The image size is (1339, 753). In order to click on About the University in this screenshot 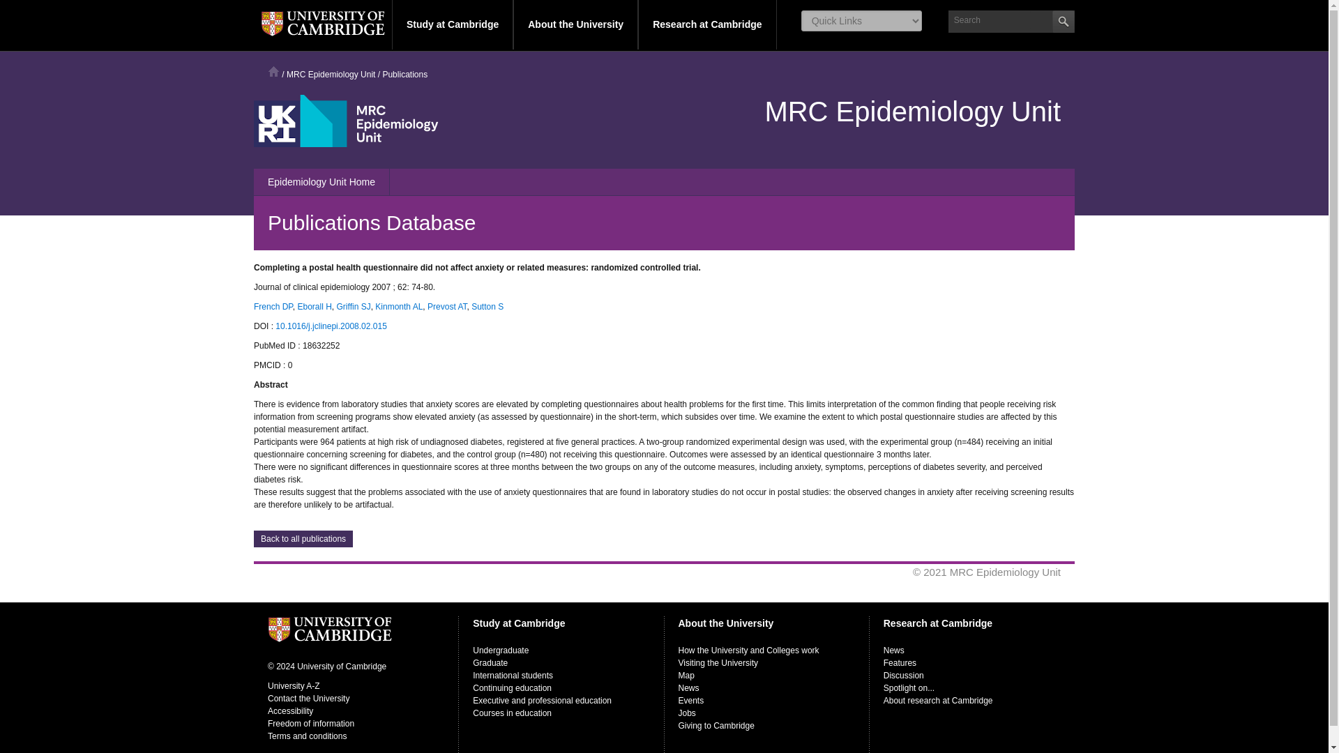, I will do `click(575, 25)`.